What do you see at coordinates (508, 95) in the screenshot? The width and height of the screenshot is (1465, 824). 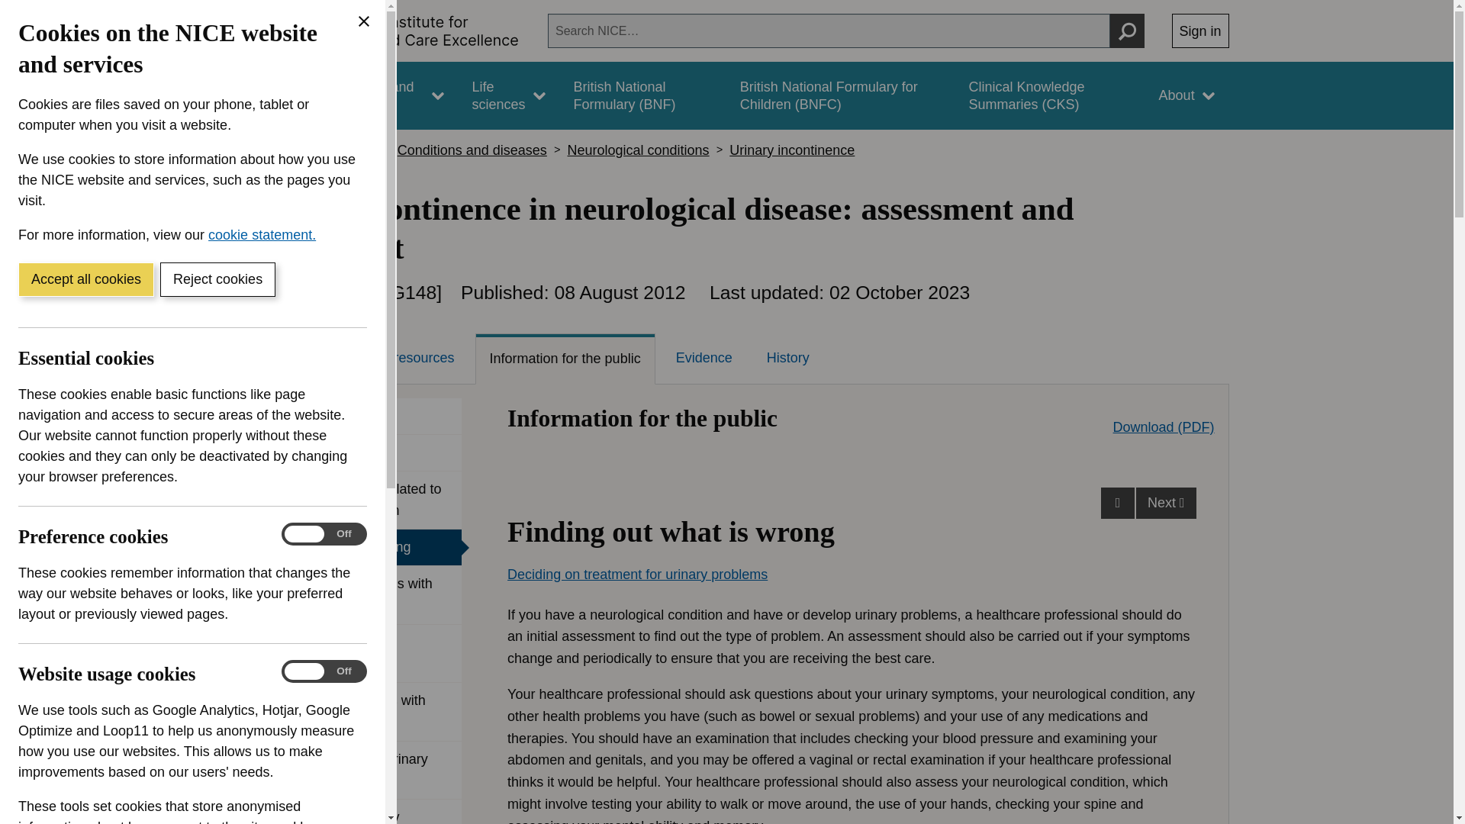 I see `Life sciences` at bounding box center [508, 95].